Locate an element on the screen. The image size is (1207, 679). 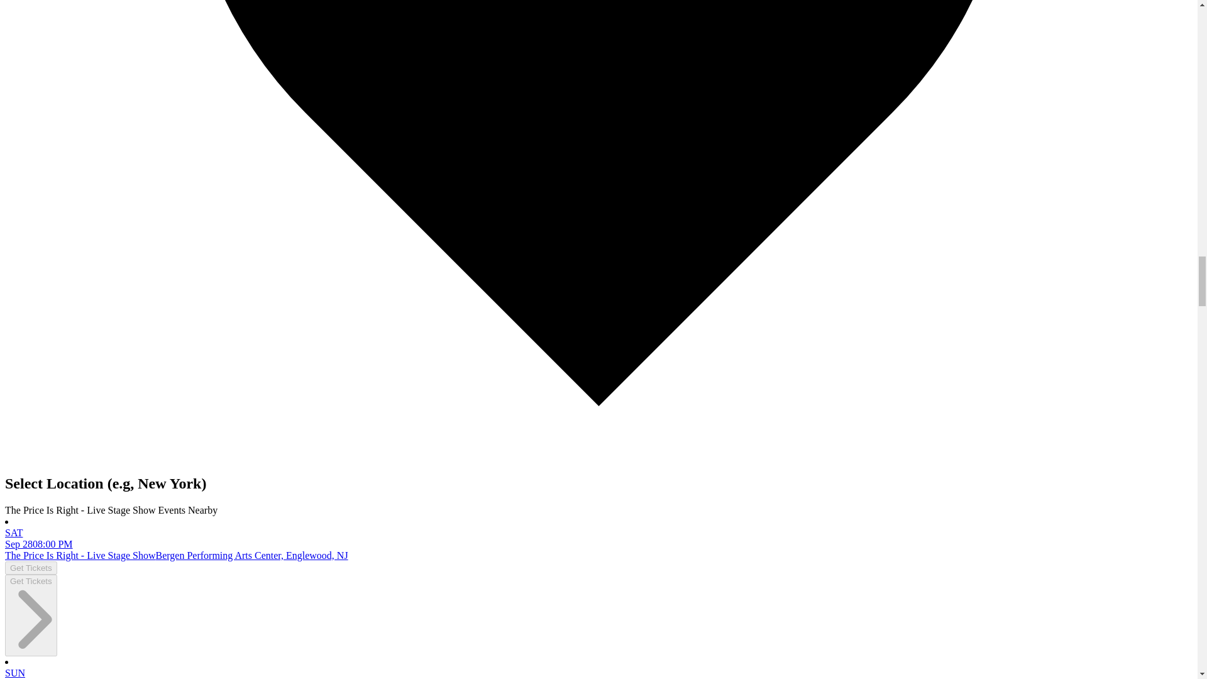
Get Tickets is located at coordinates (30, 616).